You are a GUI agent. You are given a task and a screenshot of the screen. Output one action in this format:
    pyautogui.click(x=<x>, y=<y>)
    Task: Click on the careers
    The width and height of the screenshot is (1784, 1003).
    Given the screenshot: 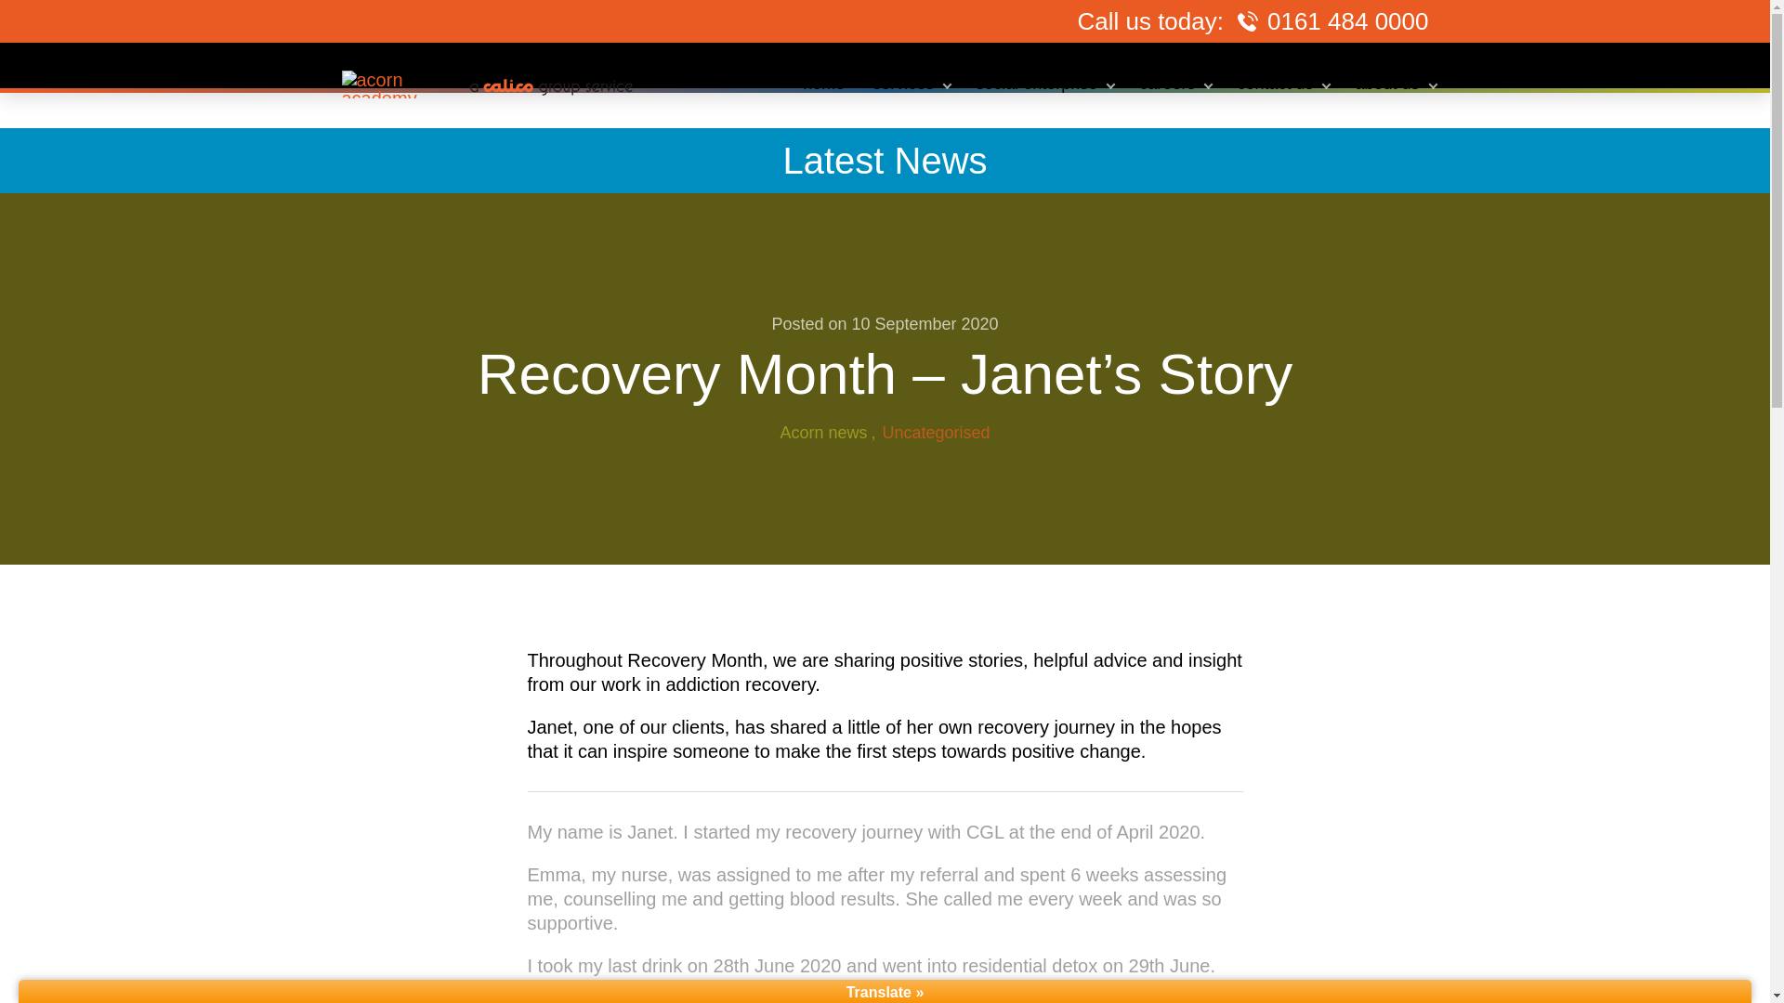 What is the action you would take?
    pyautogui.click(x=1174, y=84)
    